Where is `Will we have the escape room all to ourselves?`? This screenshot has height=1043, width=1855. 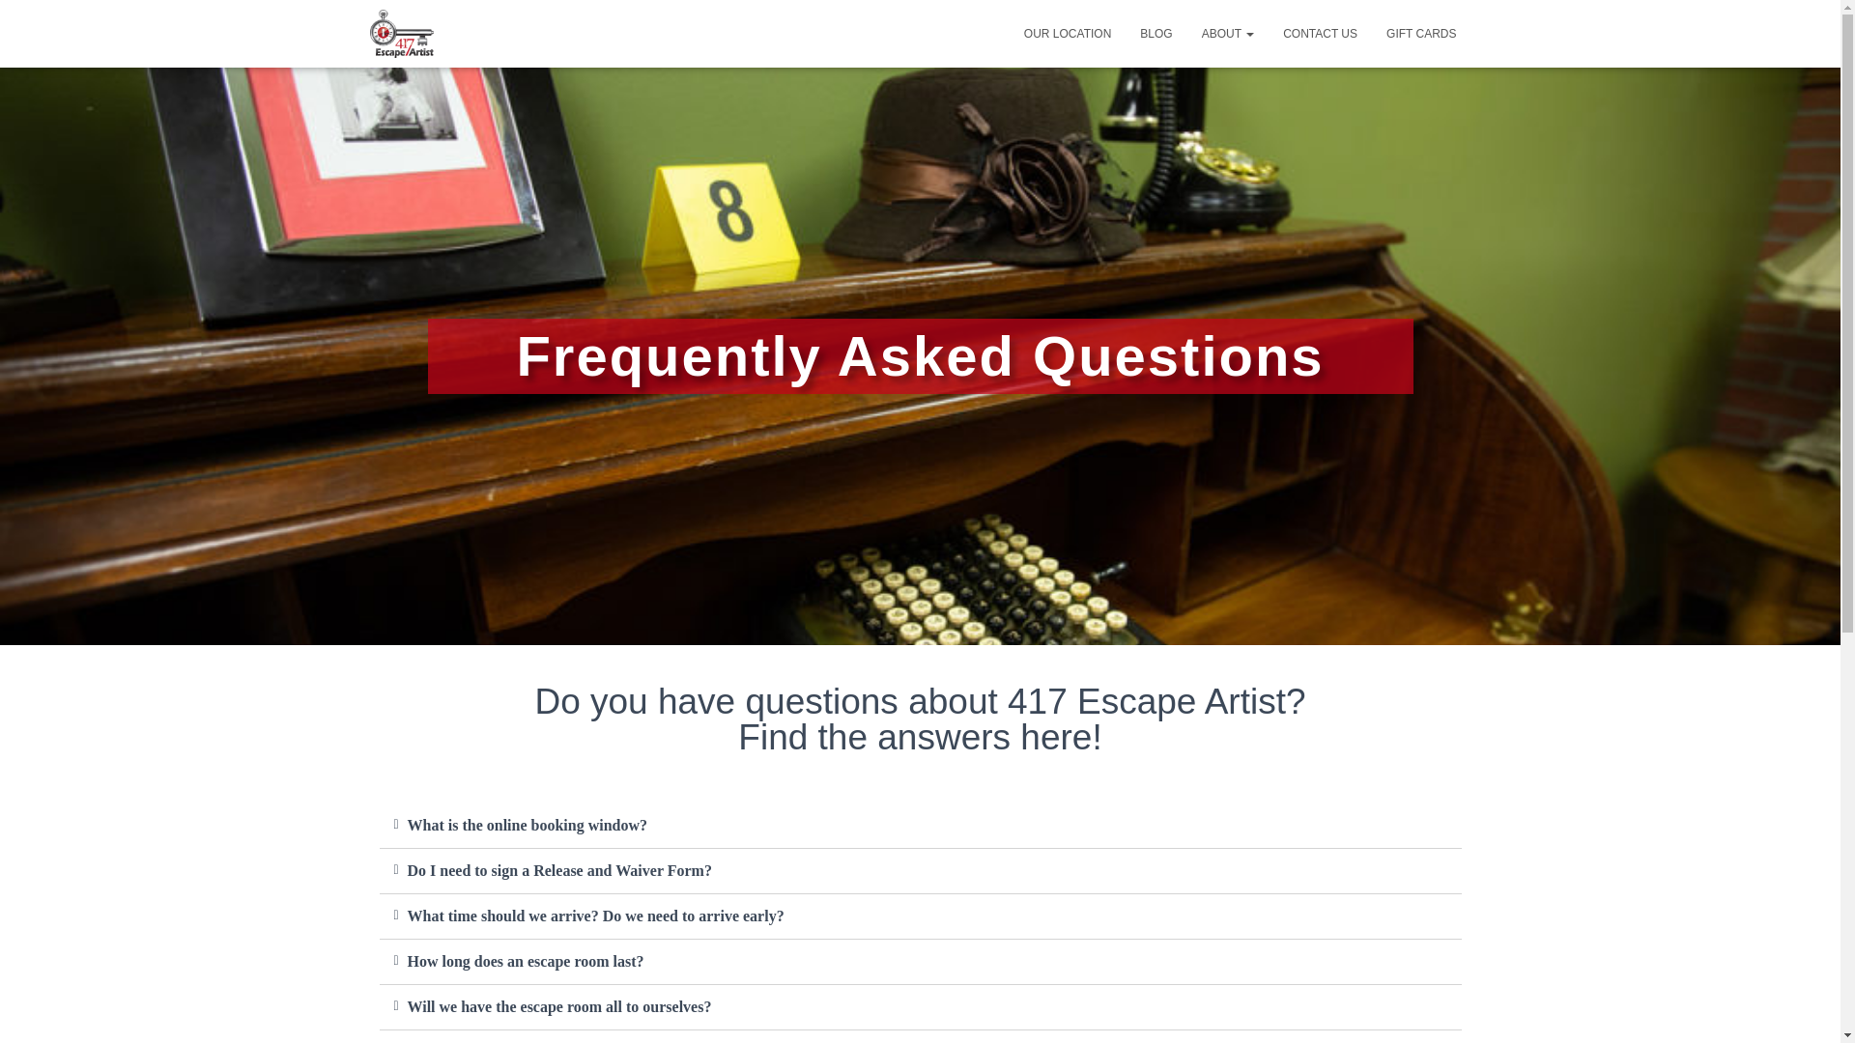 Will we have the escape room all to ourselves? is located at coordinates (560, 1006).